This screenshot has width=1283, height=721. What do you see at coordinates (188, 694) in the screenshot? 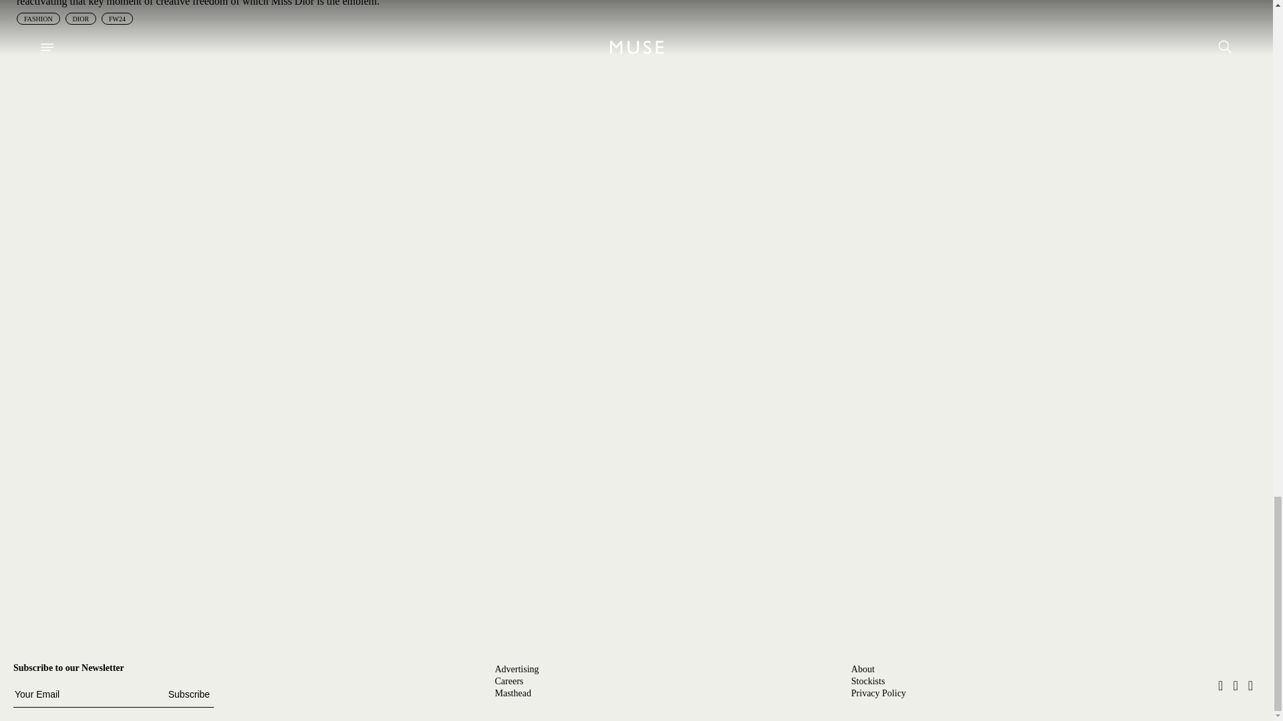
I see `Subscribe` at bounding box center [188, 694].